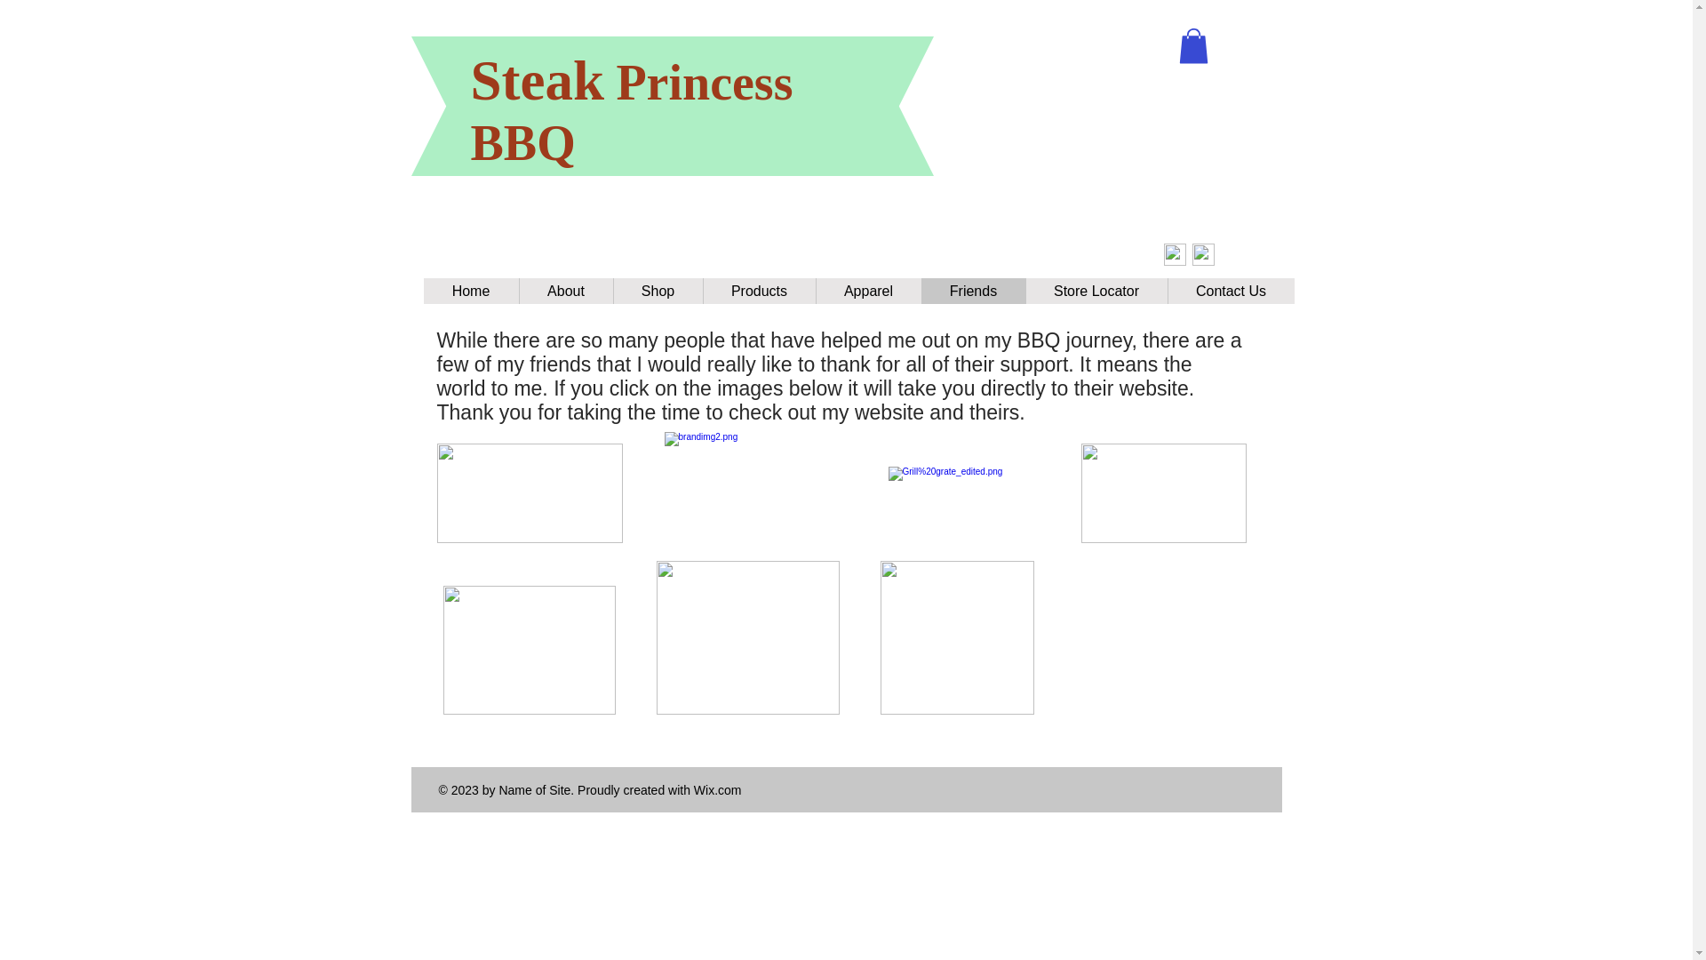  Describe the element at coordinates (631, 112) in the screenshot. I see `Princess BBQ` at that location.